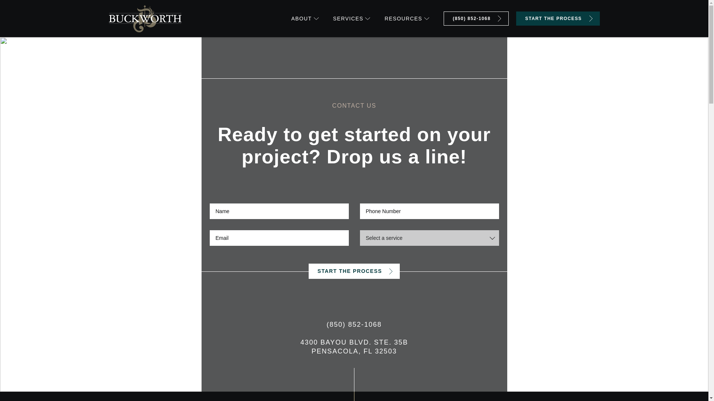 The height and width of the screenshot is (401, 714). What do you see at coordinates (305, 19) in the screenshot?
I see `ABOUT` at bounding box center [305, 19].